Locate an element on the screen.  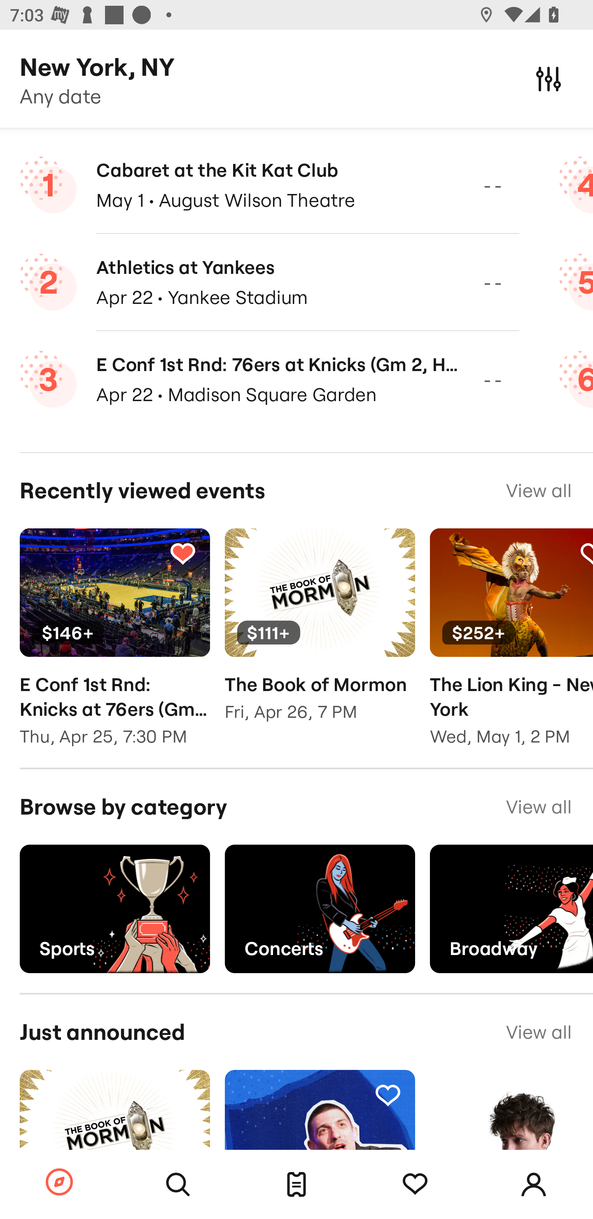
Tracking is located at coordinates (182, 1095).